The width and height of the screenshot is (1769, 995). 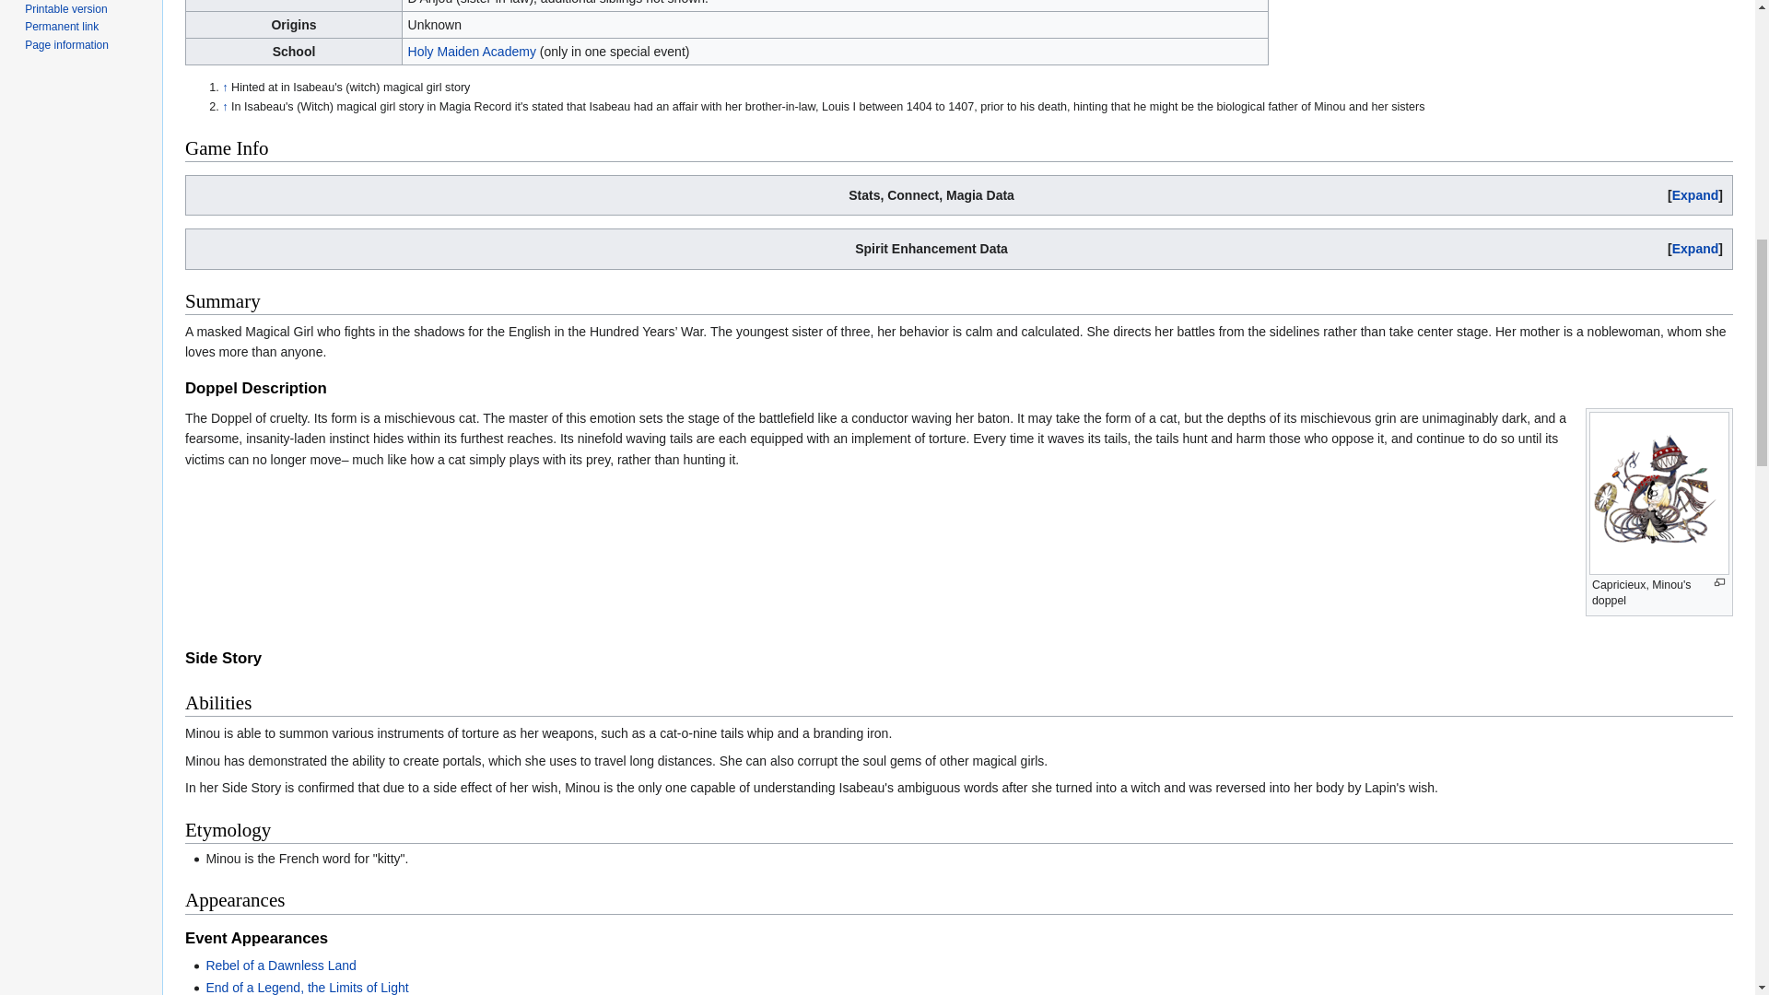 What do you see at coordinates (472, 51) in the screenshot?
I see `Holy Maiden Academy` at bounding box center [472, 51].